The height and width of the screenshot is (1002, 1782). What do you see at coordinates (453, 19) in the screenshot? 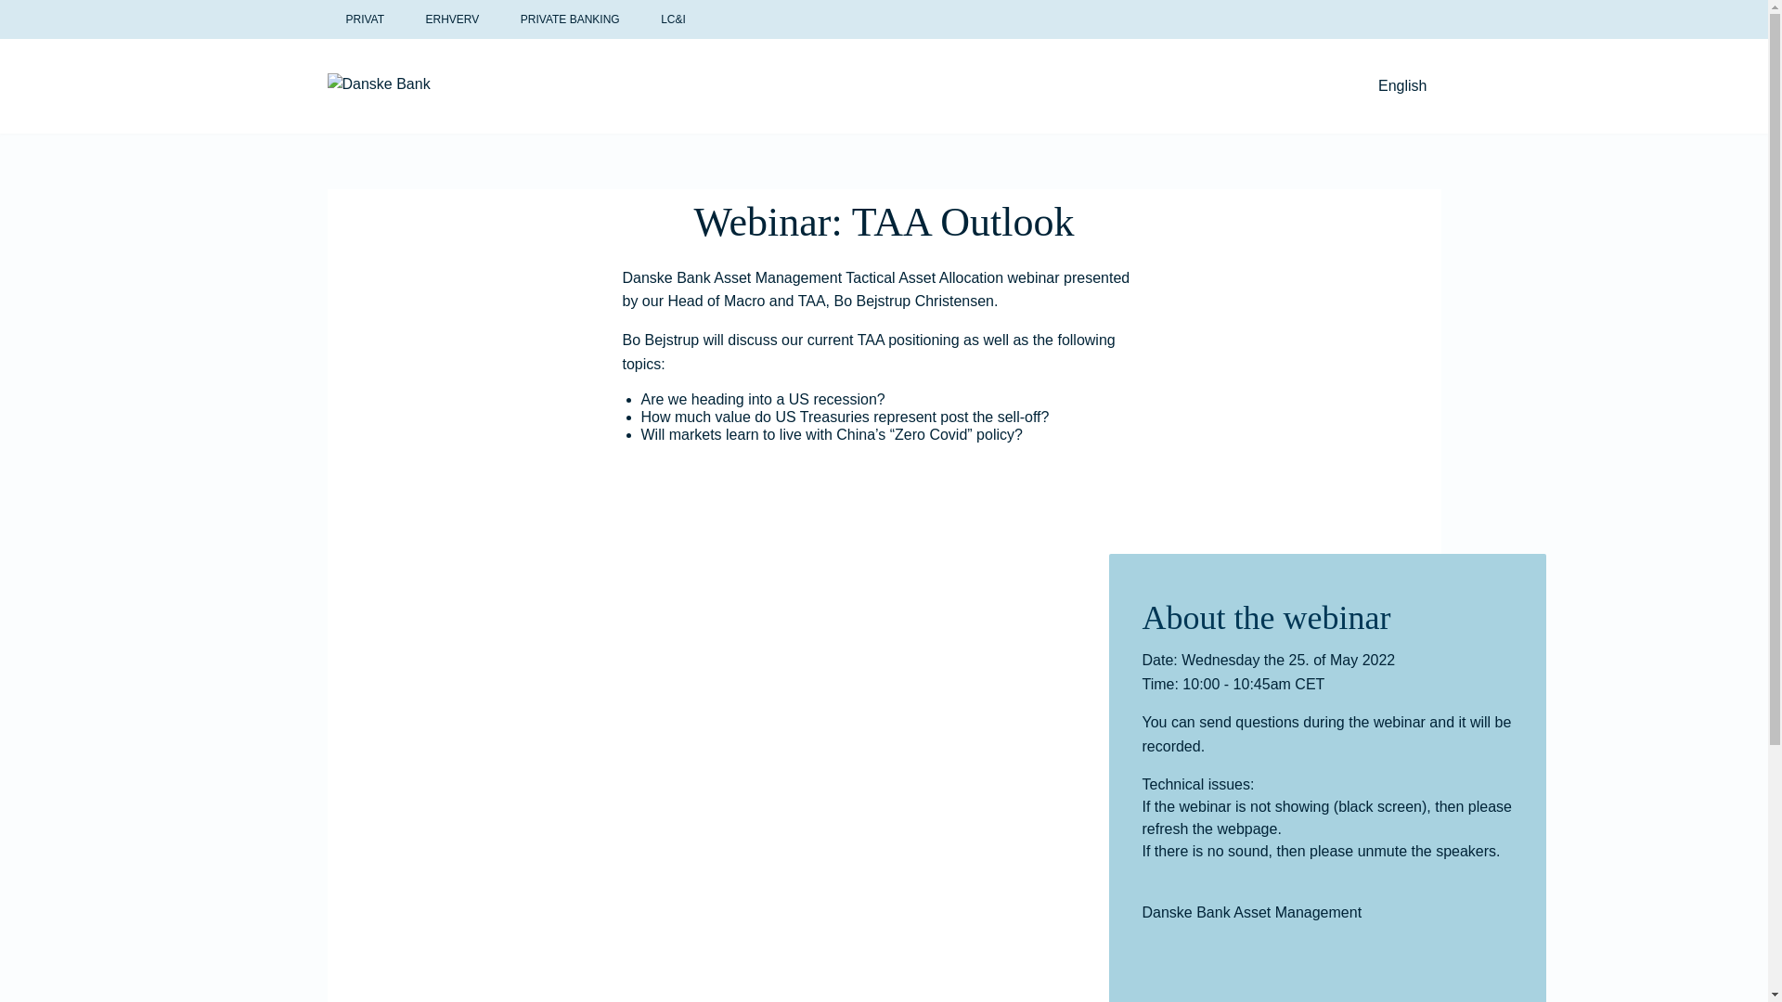
I see `ERHVERV` at bounding box center [453, 19].